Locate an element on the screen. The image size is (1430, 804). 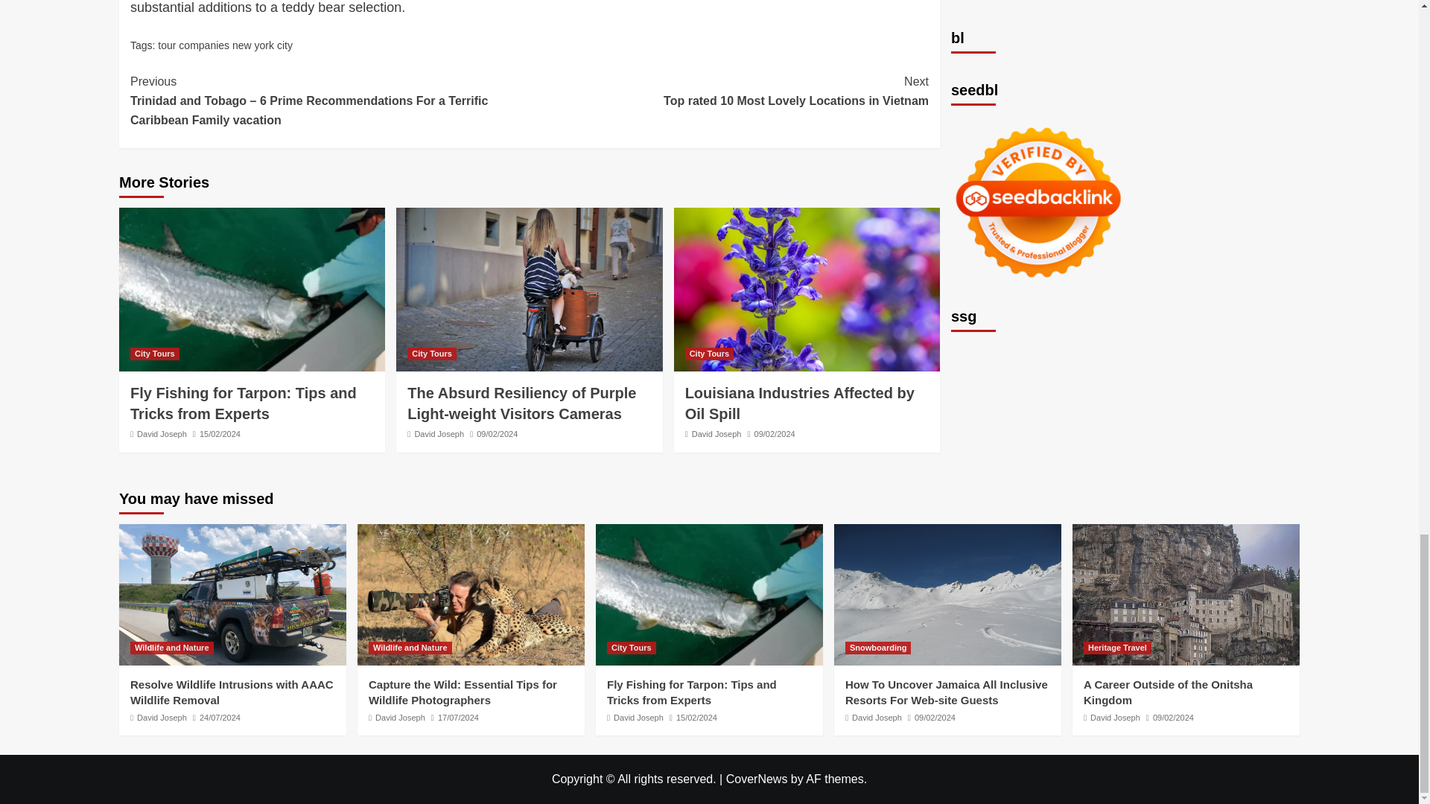
City Tours is located at coordinates (155, 353).